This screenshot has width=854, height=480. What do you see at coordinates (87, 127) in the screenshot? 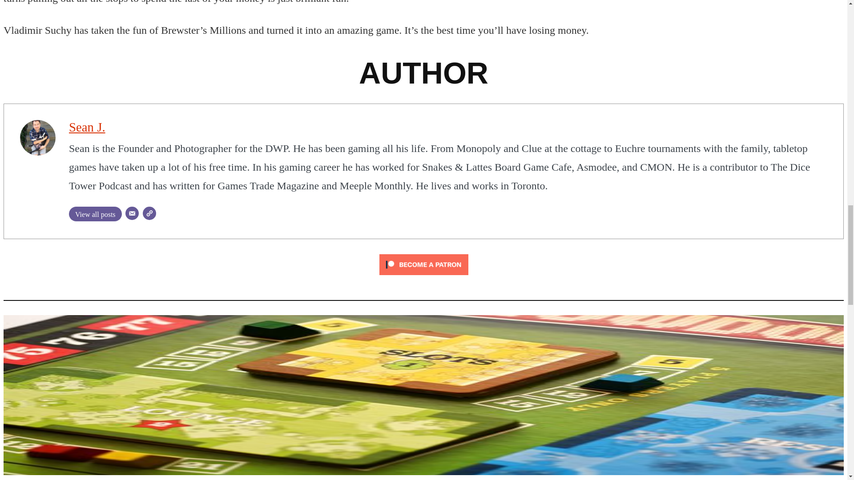
I see `Sean J.` at bounding box center [87, 127].